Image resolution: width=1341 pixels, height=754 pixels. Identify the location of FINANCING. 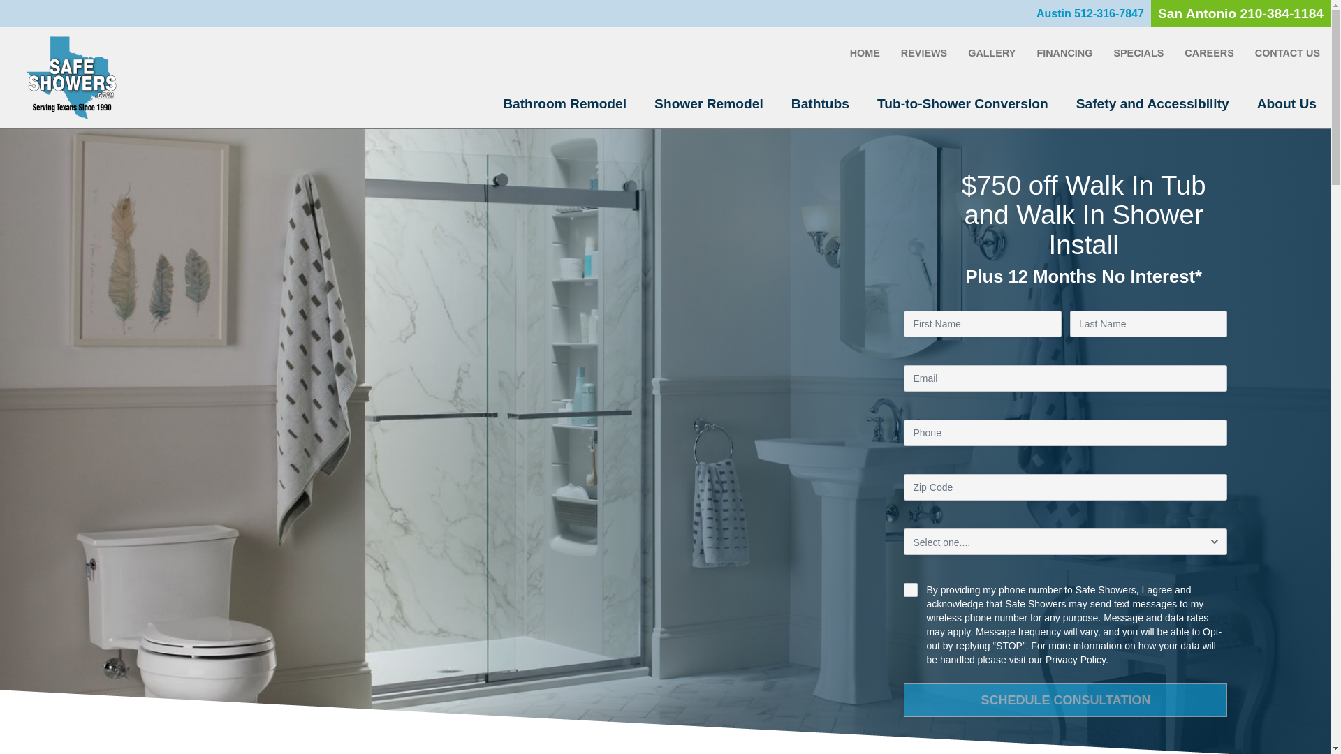
(1064, 53).